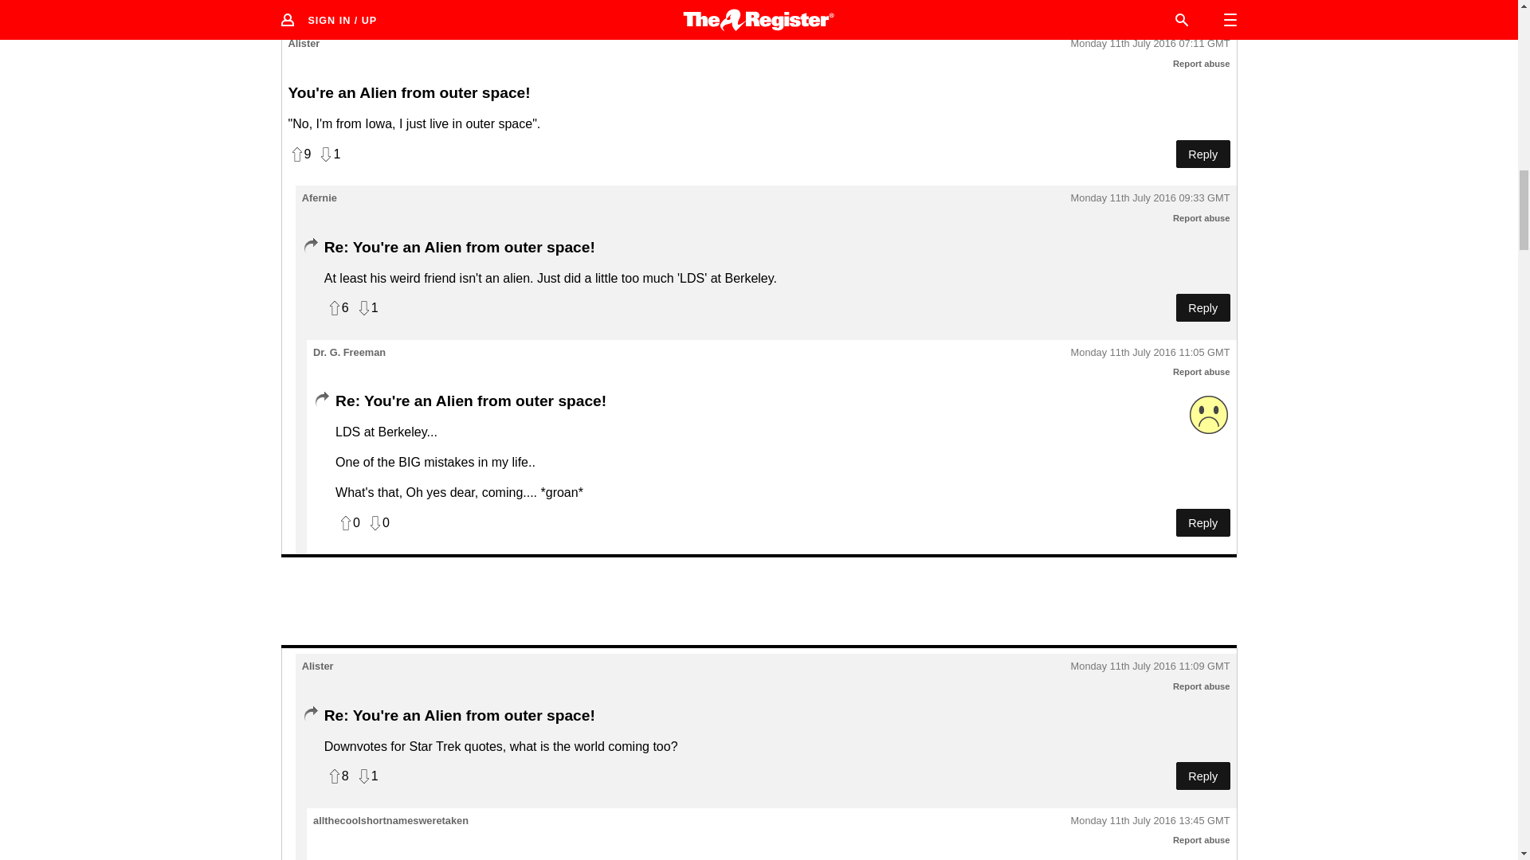  I want to click on Report abuse, so click(1202, 217).